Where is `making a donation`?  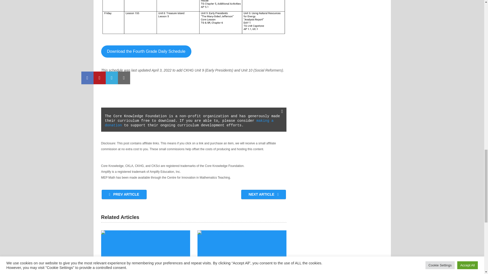 making a donation is located at coordinates (190, 123).